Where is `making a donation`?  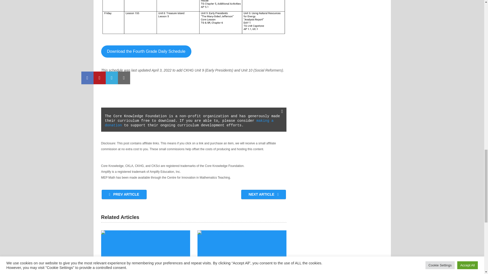 making a donation is located at coordinates (190, 123).